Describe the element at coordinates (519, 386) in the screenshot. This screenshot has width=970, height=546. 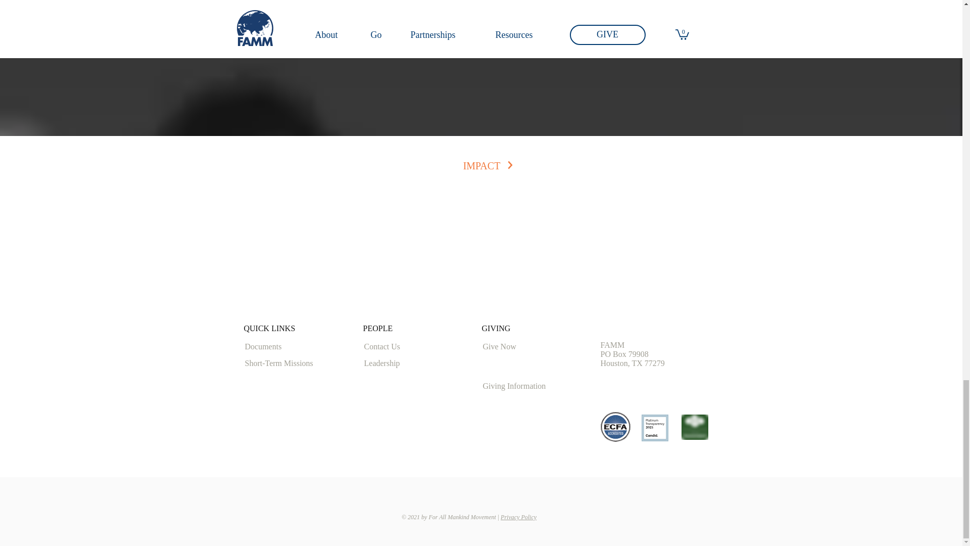
I see `Giving Information` at that location.